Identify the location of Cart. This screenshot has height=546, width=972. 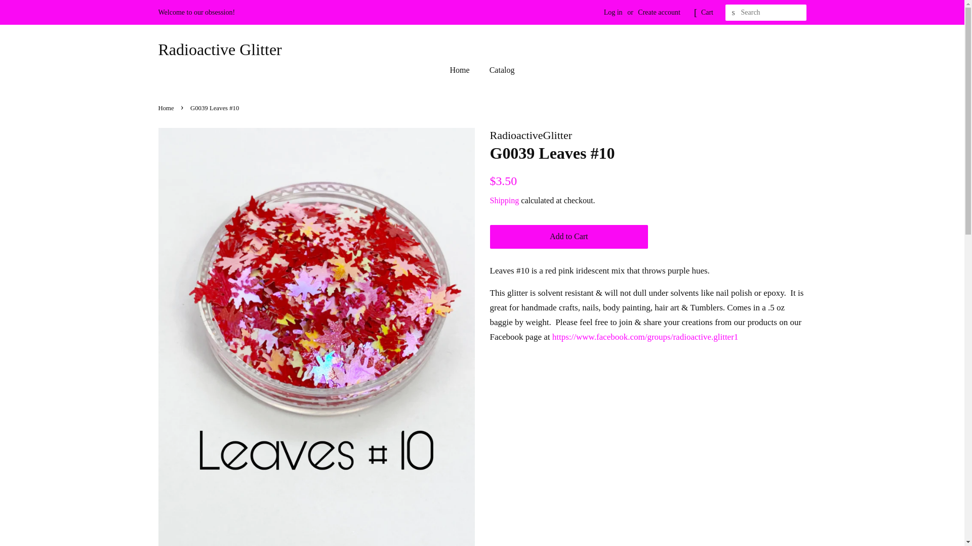
(707, 12).